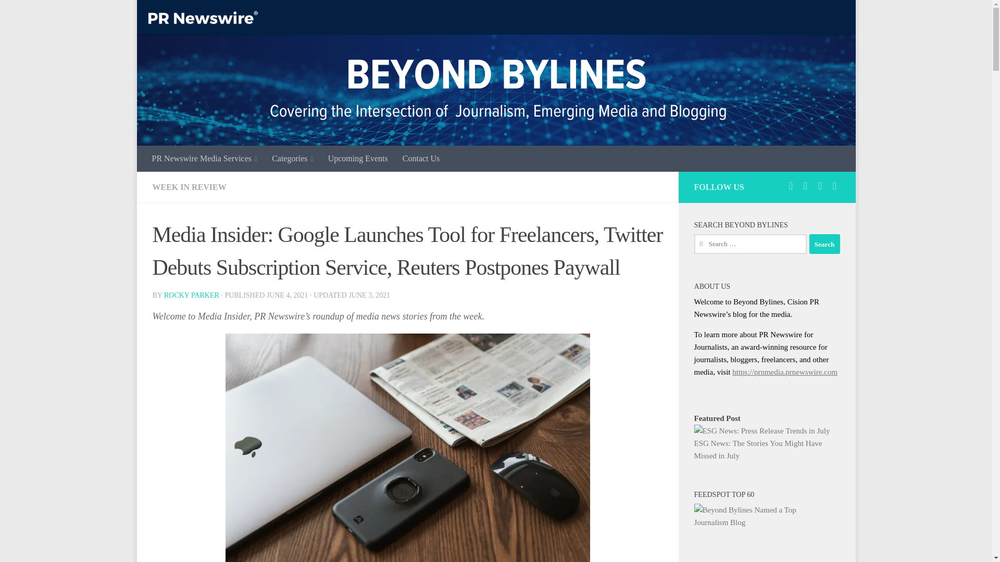  Describe the element at coordinates (824, 244) in the screenshot. I see `Search` at that location.